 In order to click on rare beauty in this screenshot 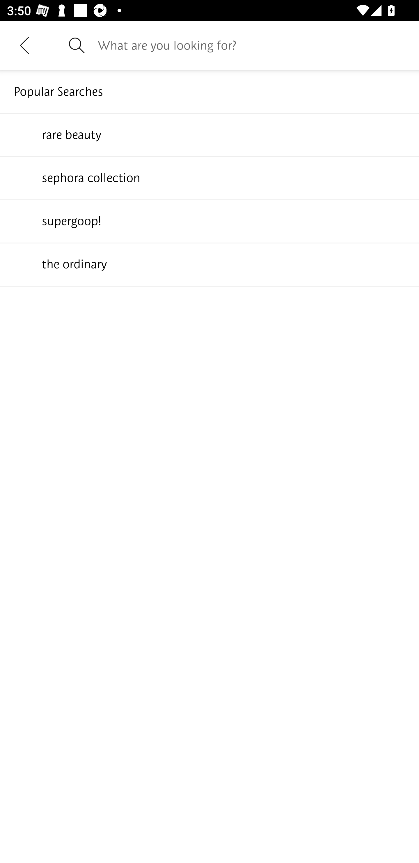, I will do `click(210, 134)`.